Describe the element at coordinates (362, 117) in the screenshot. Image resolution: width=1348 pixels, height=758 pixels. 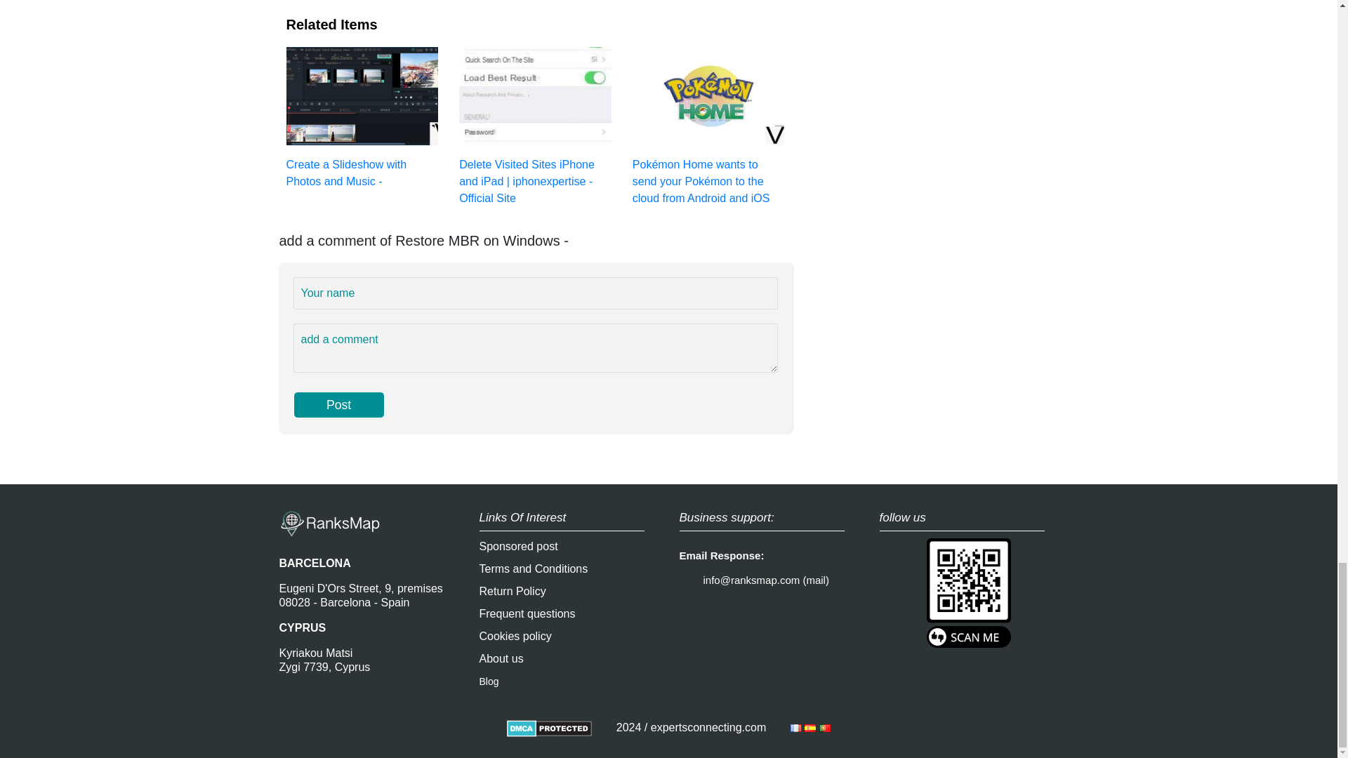
I see `Create a Slideshow with Photos and Music -` at that location.